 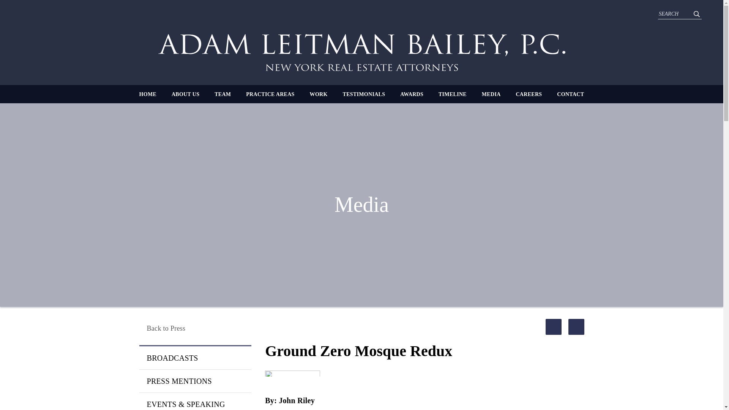 What do you see at coordinates (453, 94) in the screenshot?
I see `TIMELINE` at bounding box center [453, 94].